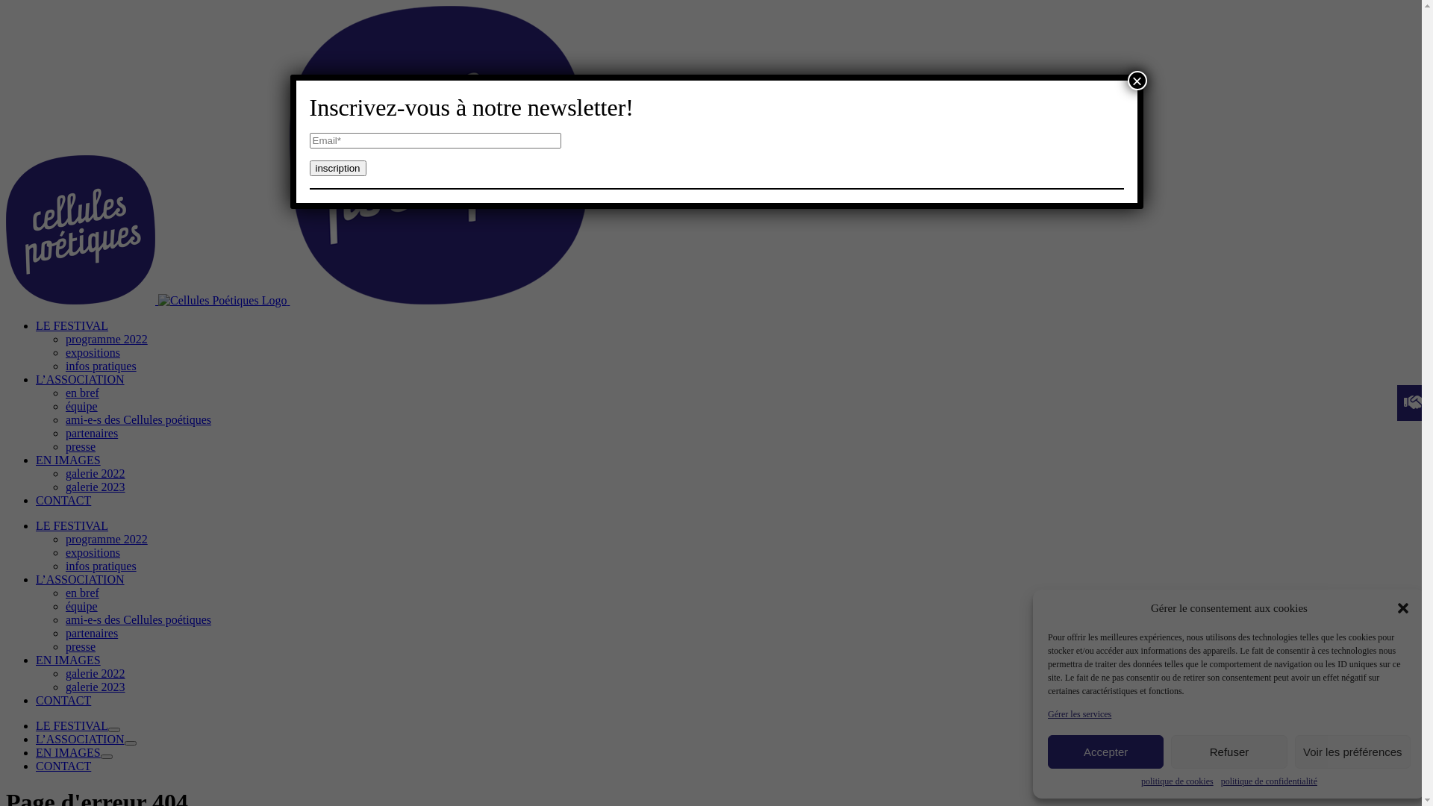 This screenshot has width=1433, height=806. I want to click on CONTACT, so click(63, 500).